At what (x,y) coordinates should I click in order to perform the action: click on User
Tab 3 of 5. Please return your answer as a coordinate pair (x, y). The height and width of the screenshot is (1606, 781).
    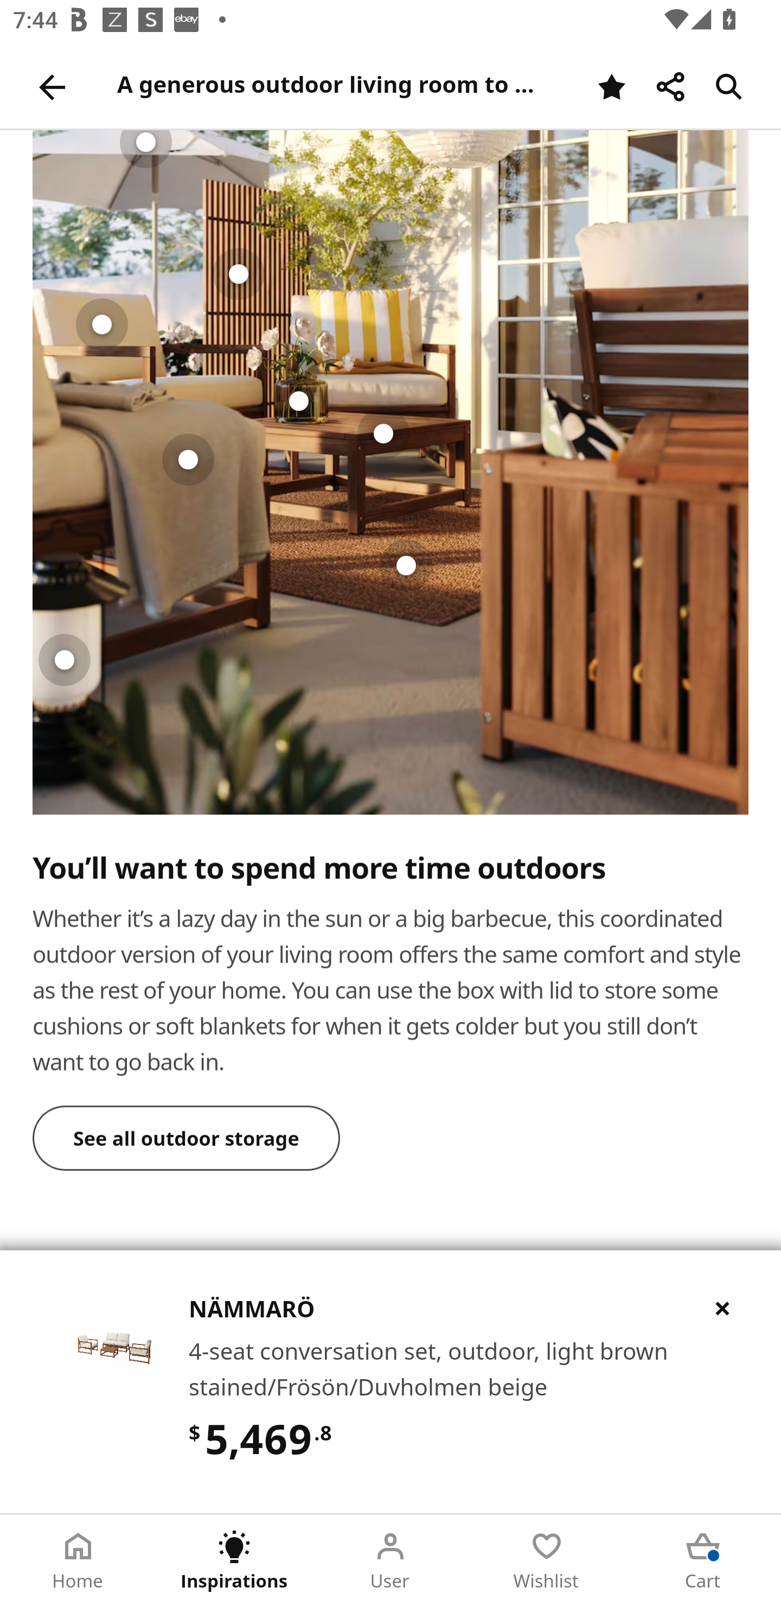
    Looking at the image, I should click on (390, 1560).